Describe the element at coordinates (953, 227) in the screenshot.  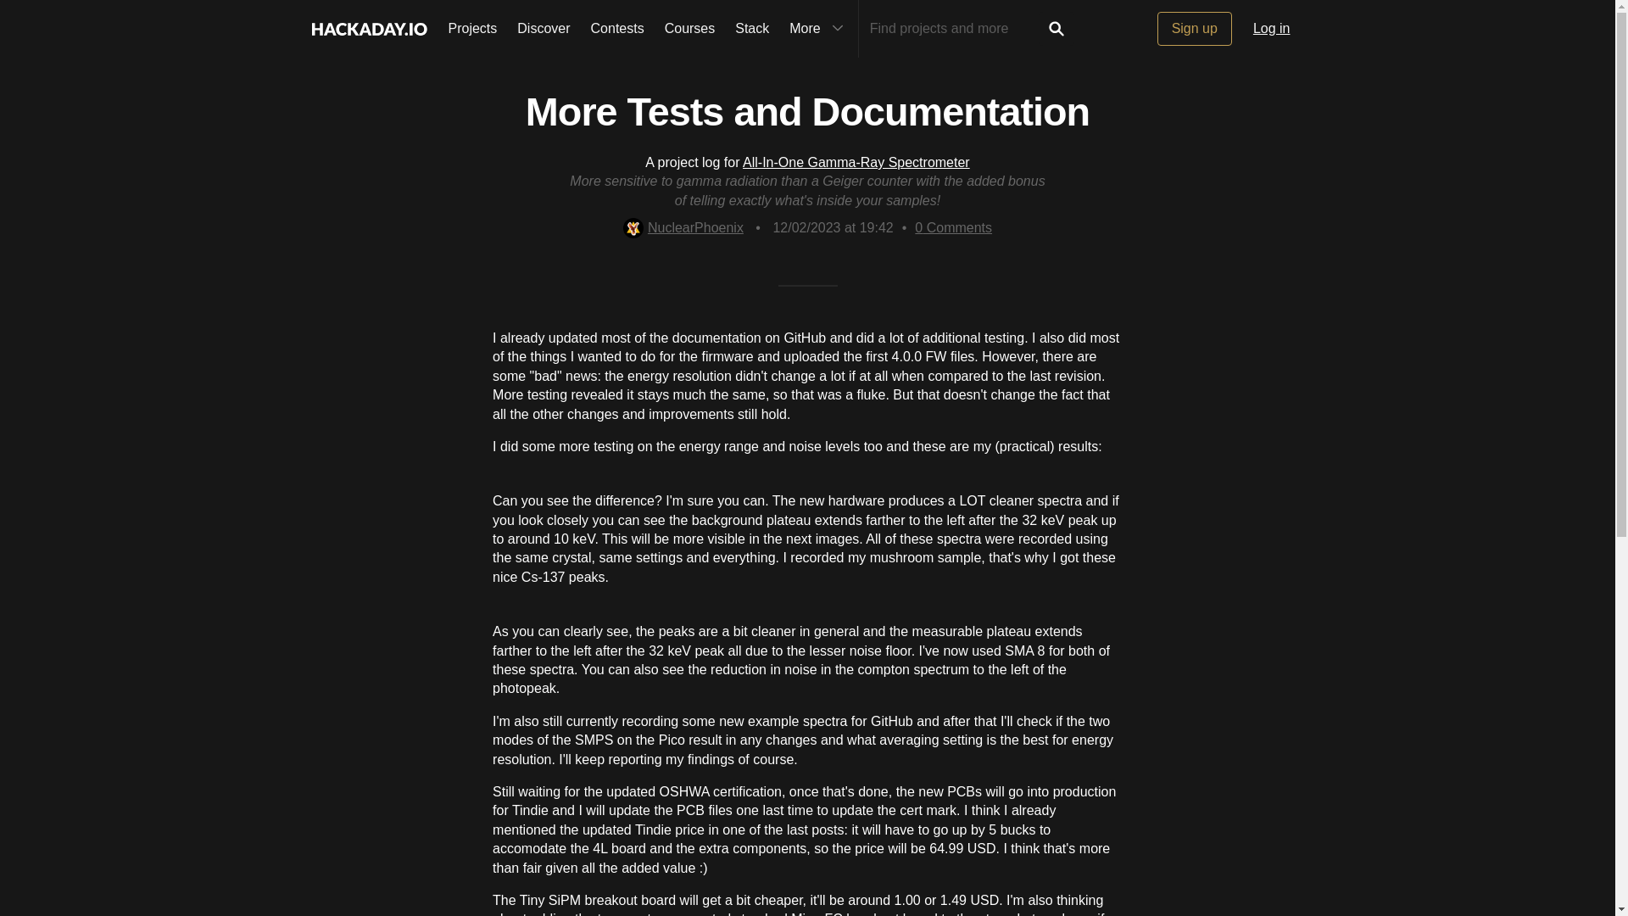
I see `0 Comments` at that location.